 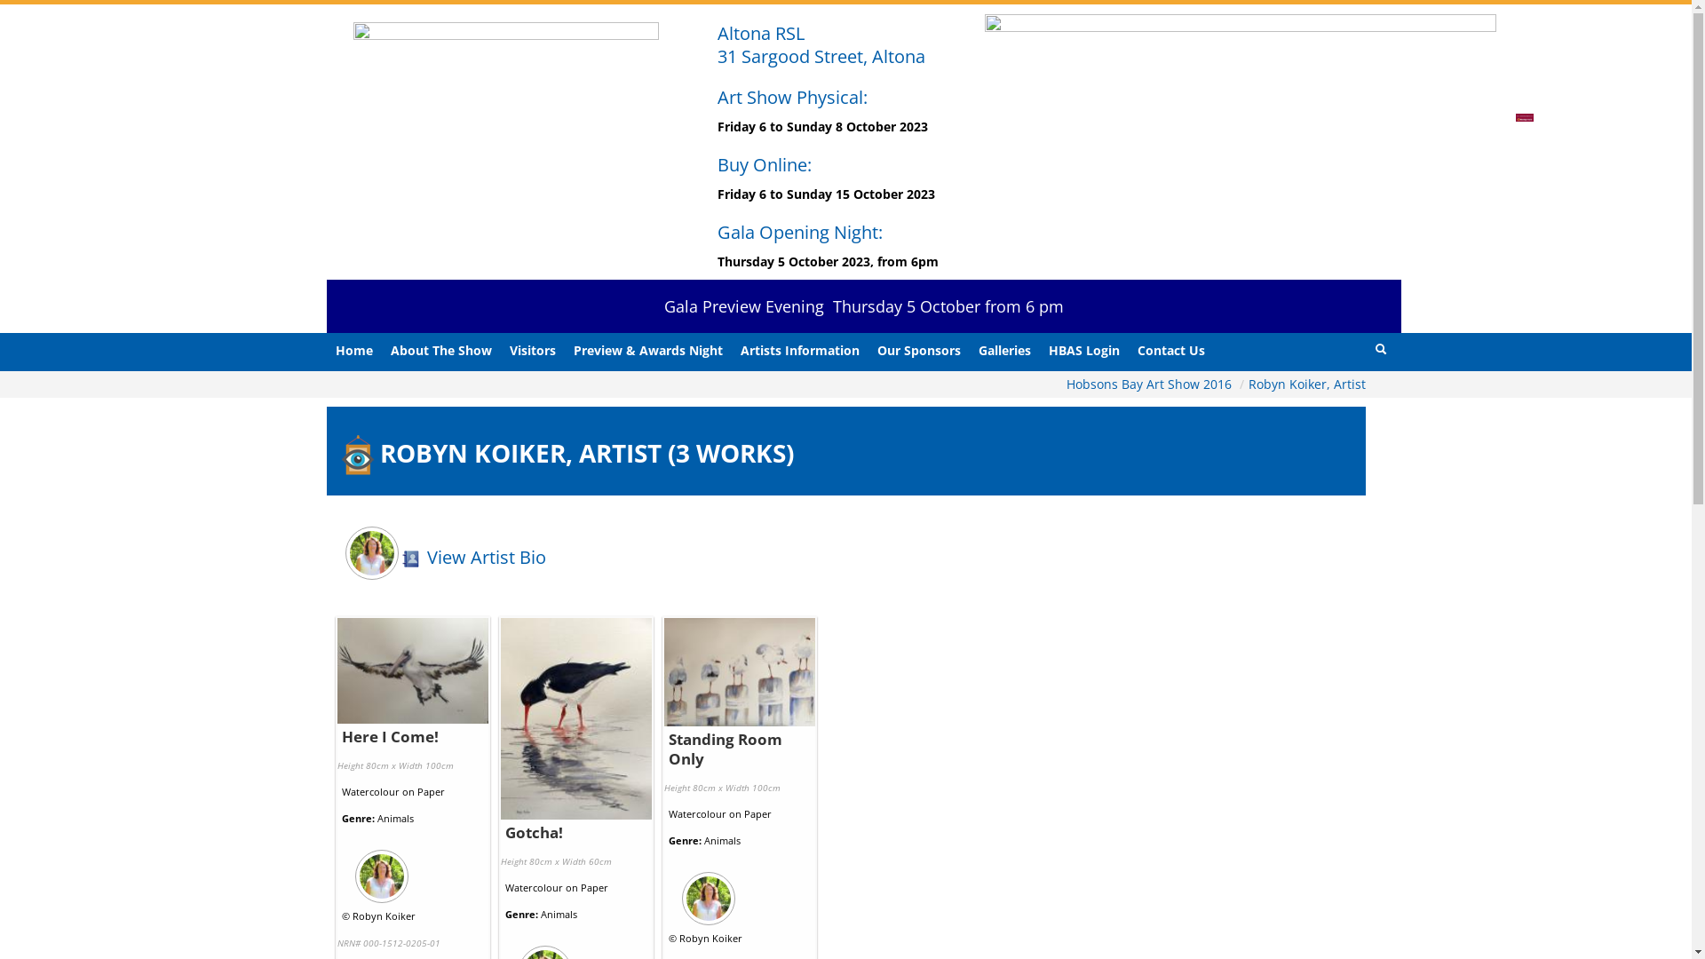 I want to click on Standing Room Only, so click(x=725, y=749).